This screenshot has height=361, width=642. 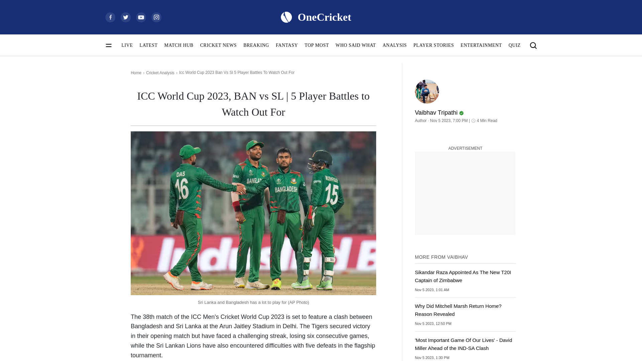 What do you see at coordinates (218, 45) in the screenshot?
I see `CRICKET NEWS` at bounding box center [218, 45].